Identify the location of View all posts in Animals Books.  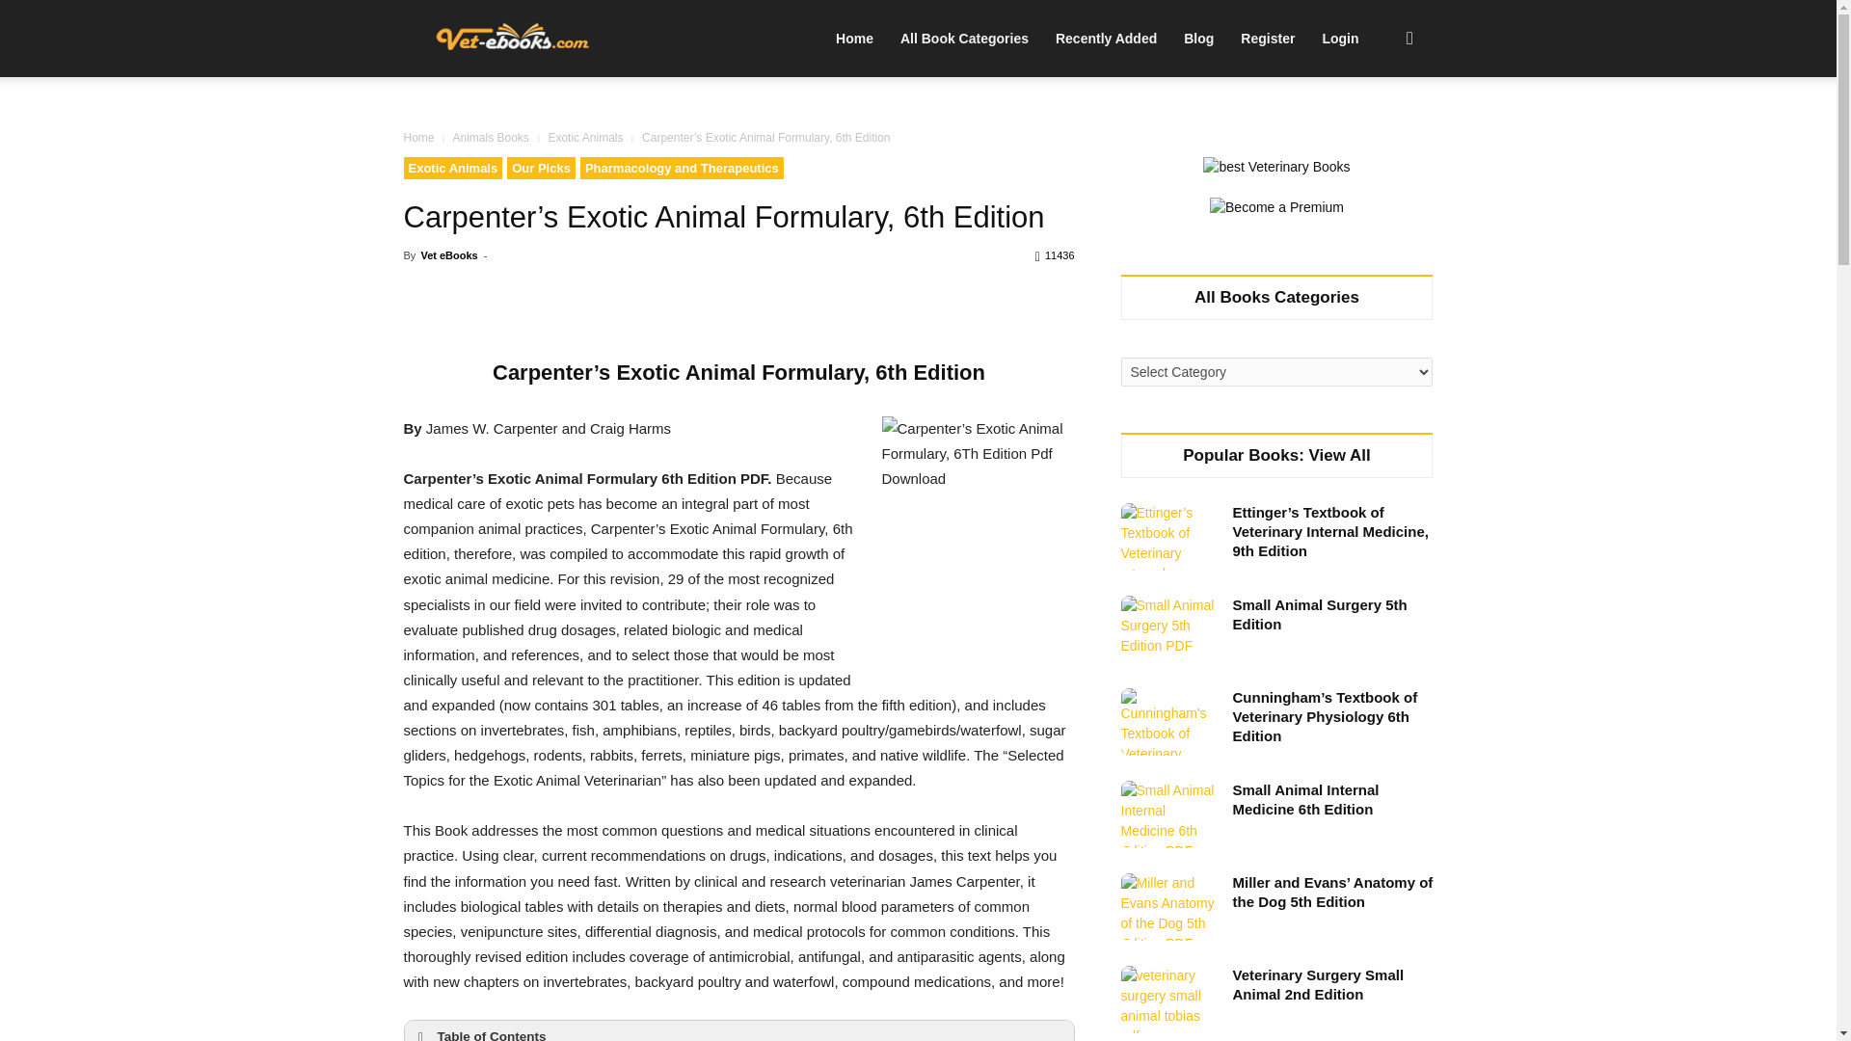
(490, 138).